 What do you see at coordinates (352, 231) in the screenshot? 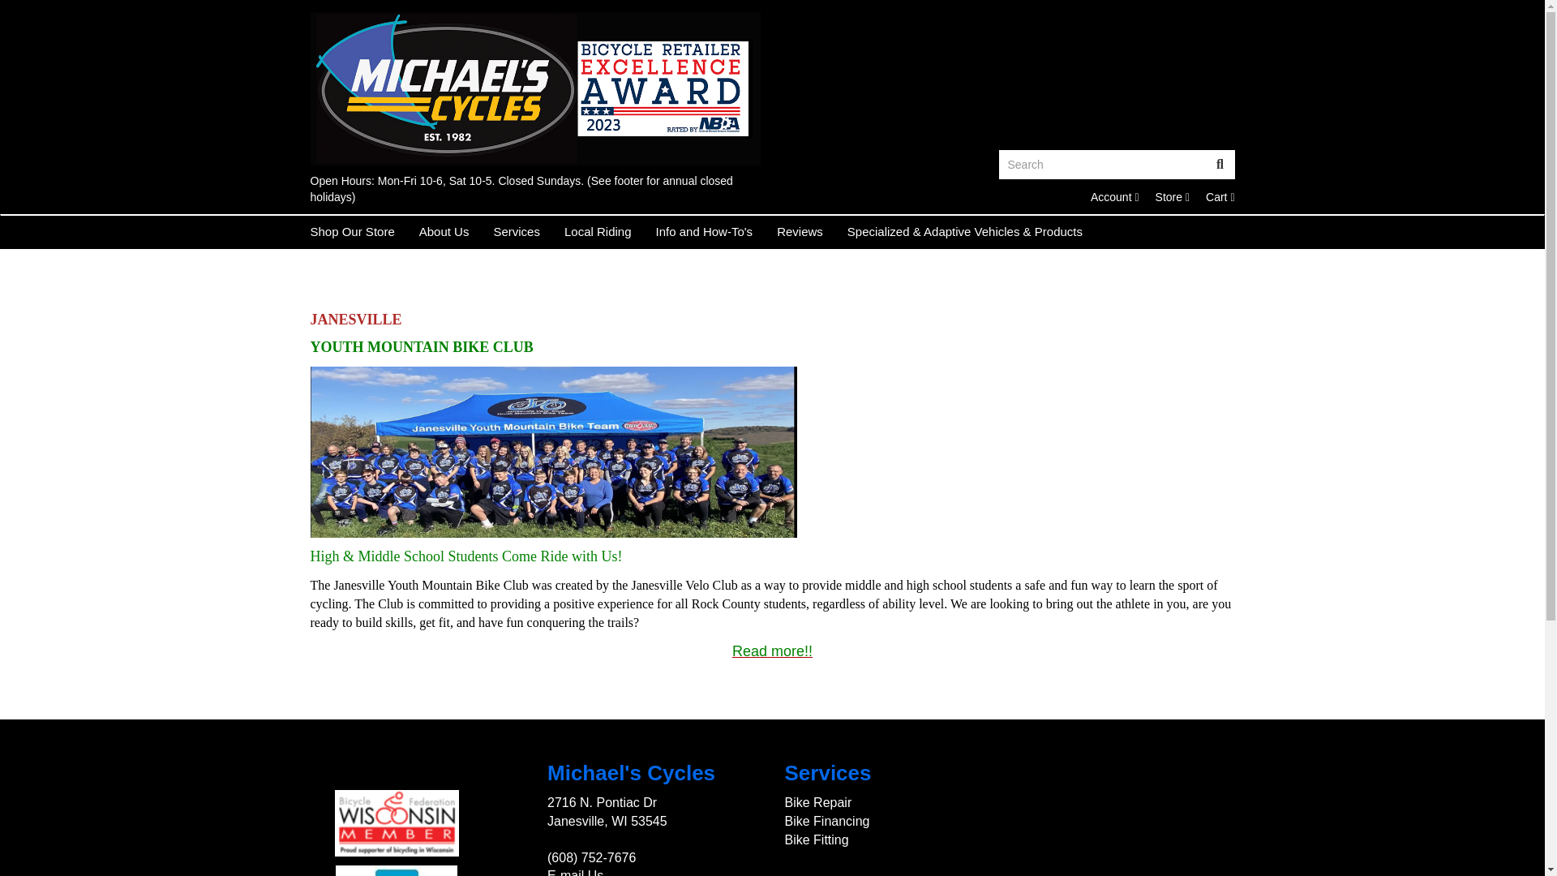
I see `Shop Our Store` at bounding box center [352, 231].